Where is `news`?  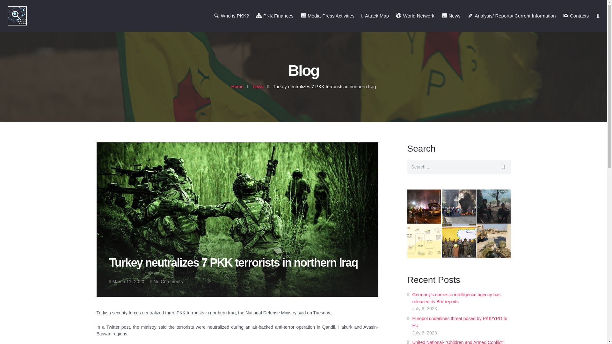
news is located at coordinates (258, 86).